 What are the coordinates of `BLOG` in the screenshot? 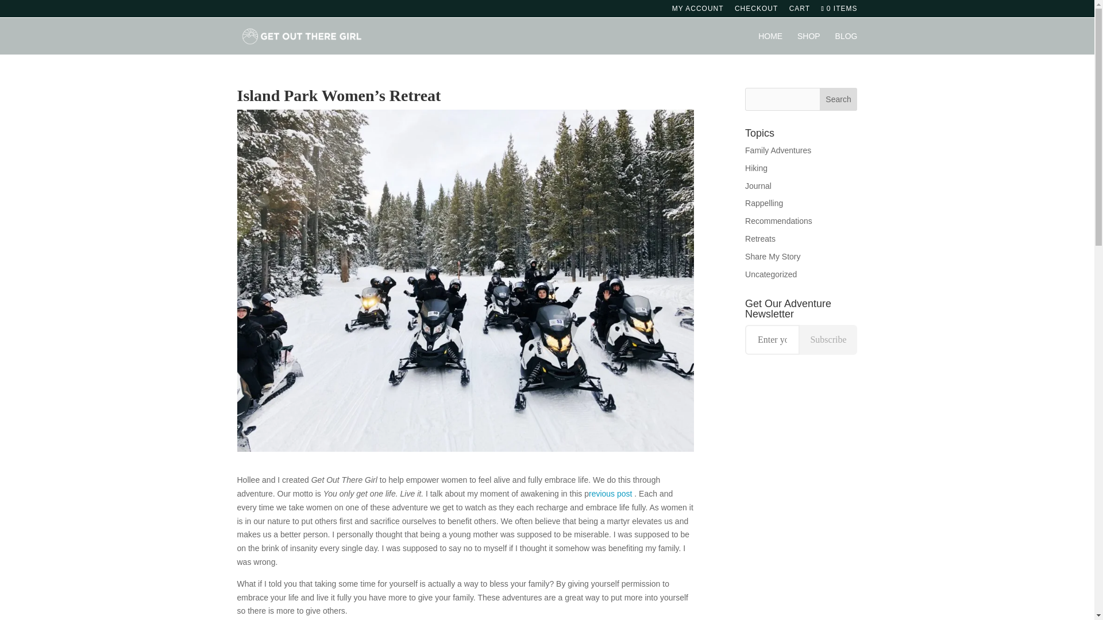 It's located at (846, 44).